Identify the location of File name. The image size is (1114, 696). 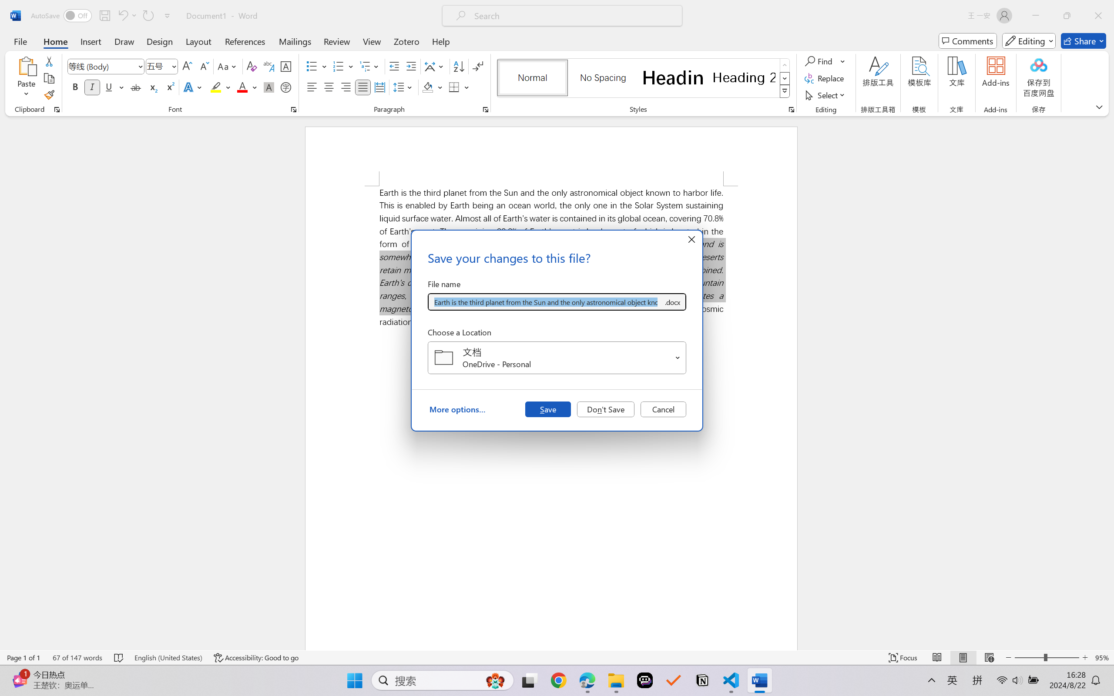
(546, 302).